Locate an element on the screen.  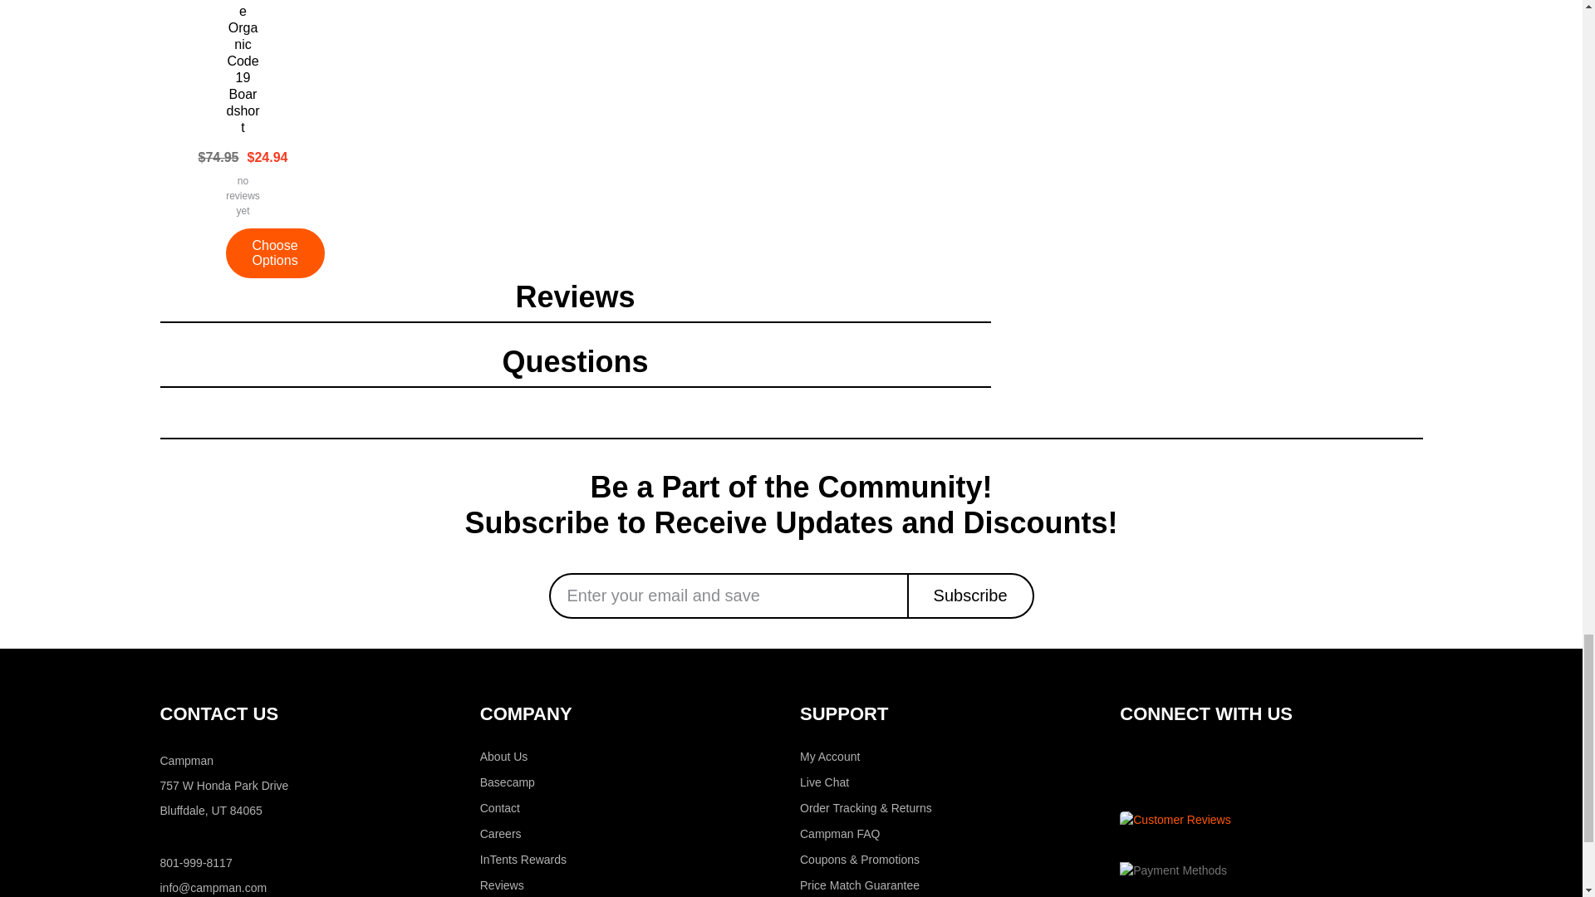
Subscribe is located at coordinates (970, 596).